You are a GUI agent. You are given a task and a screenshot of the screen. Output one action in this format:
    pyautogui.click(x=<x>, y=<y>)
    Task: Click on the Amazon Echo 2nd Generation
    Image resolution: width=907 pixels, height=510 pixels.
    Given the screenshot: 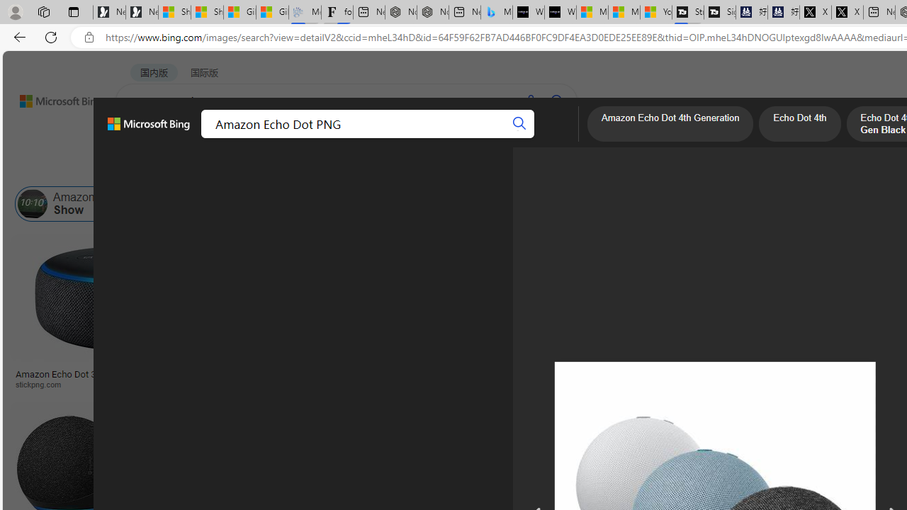 What is the action you would take?
    pyautogui.click(x=708, y=204)
    